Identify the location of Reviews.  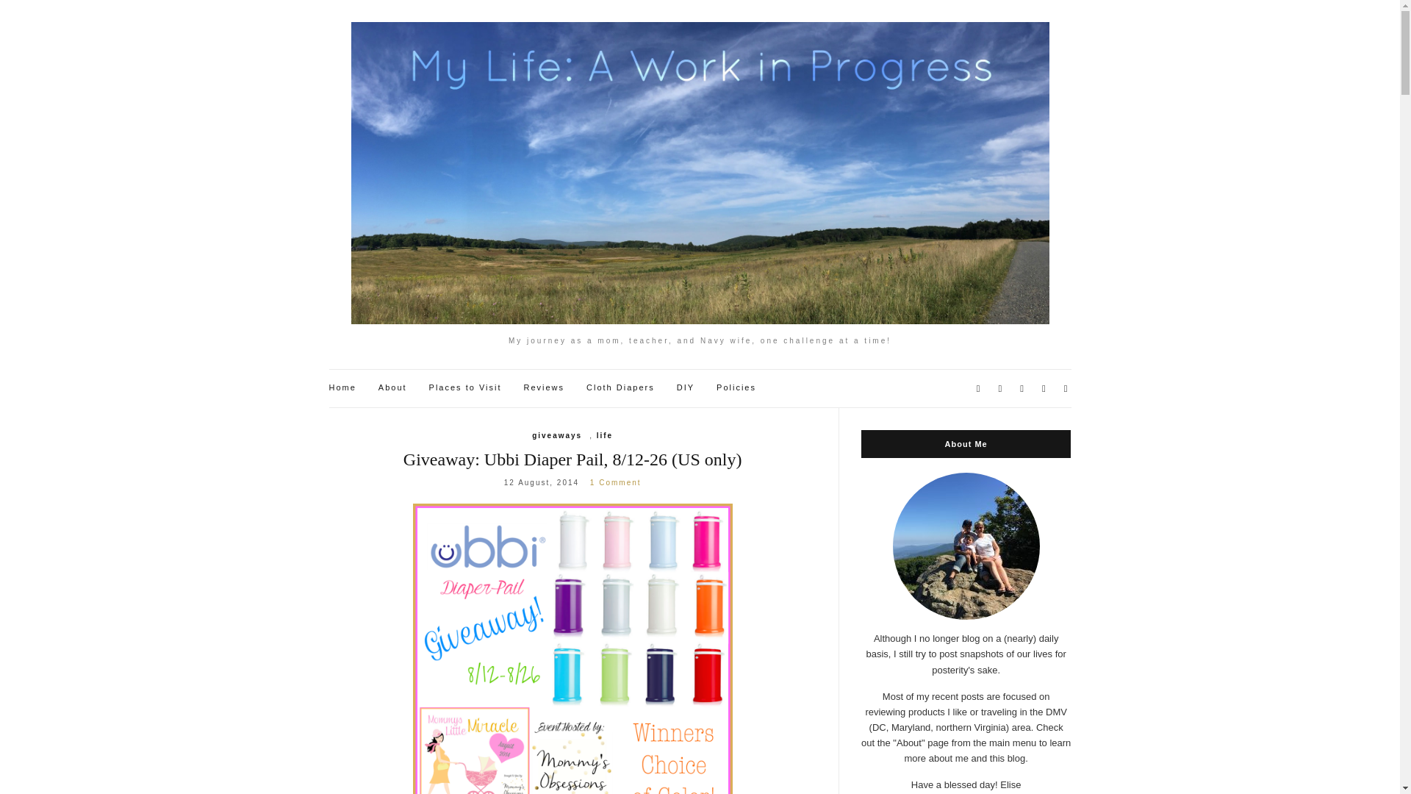
(544, 388).